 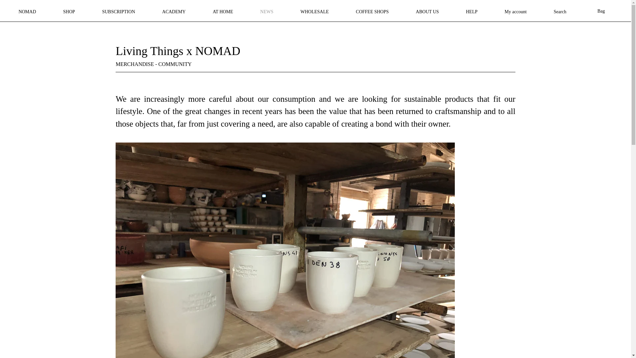 I want to click on WHOLESALE, so click(x=314, y=11).